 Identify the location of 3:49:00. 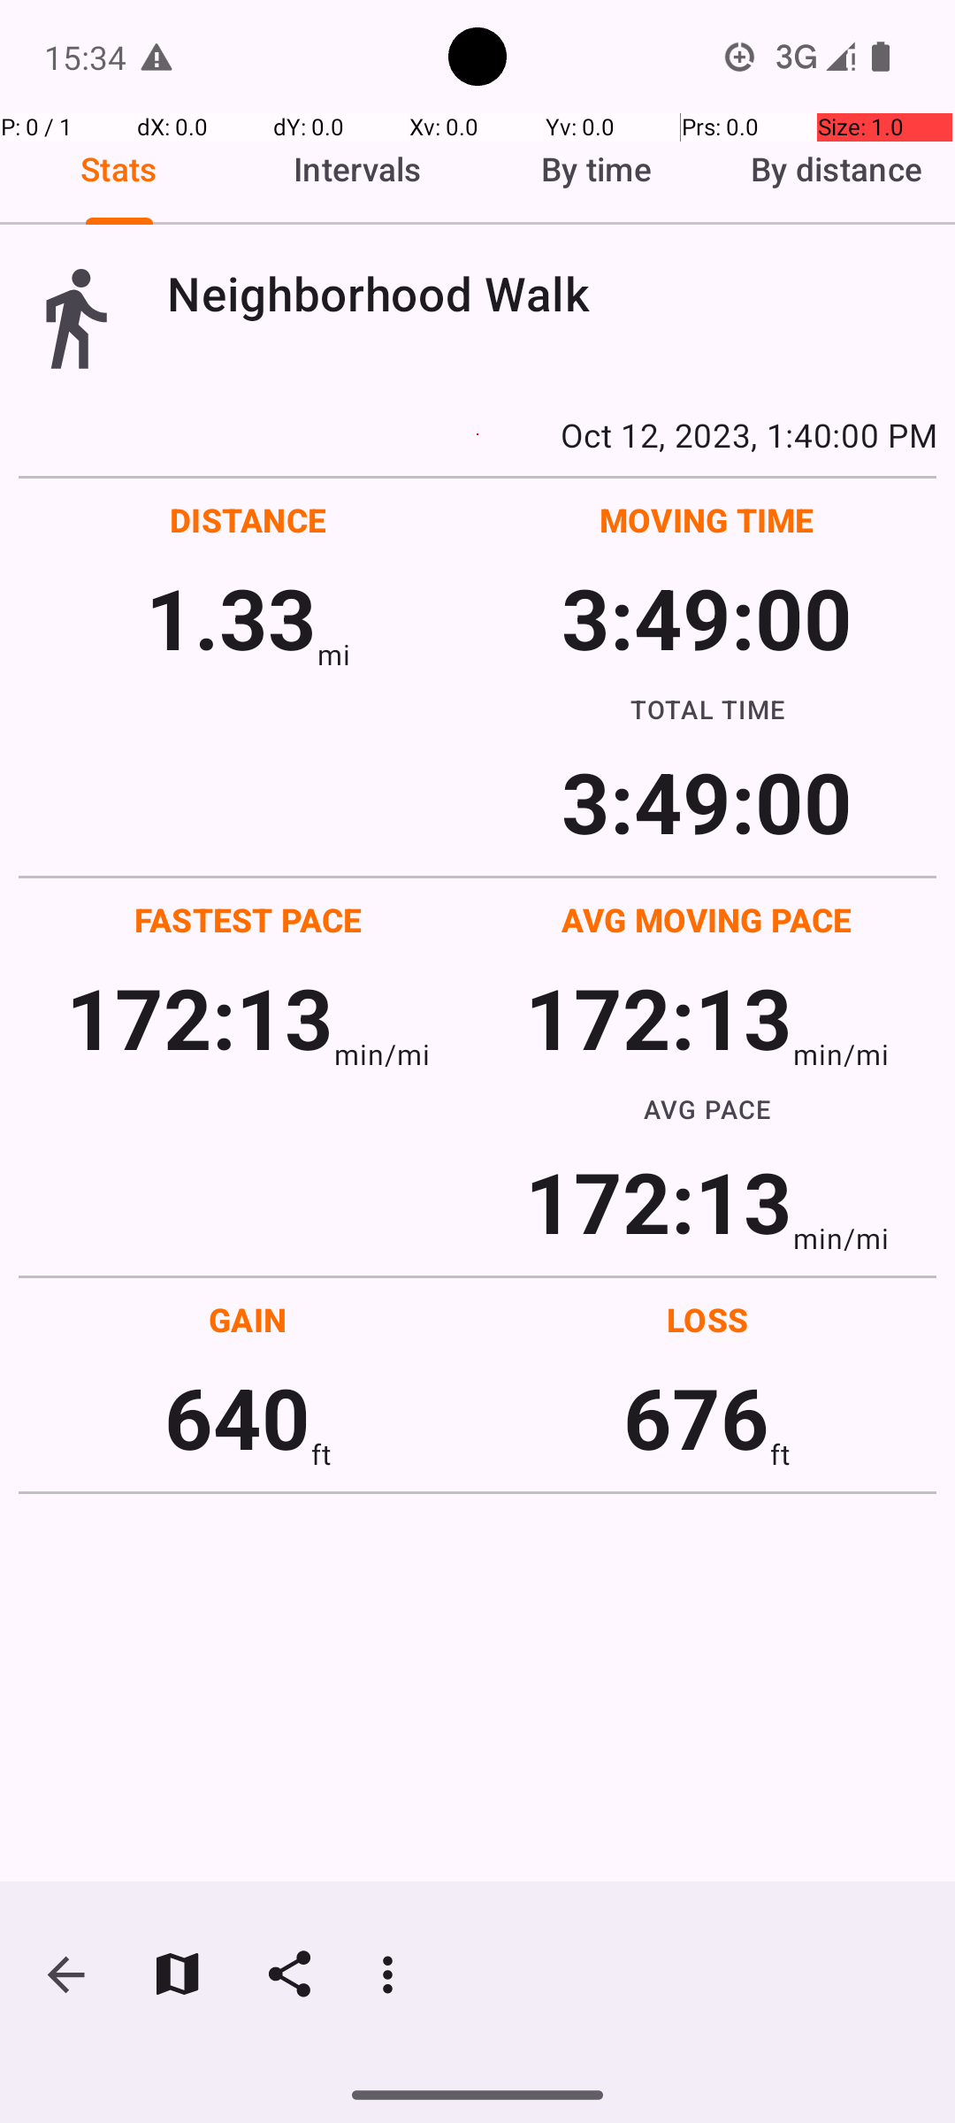
(707, 617).